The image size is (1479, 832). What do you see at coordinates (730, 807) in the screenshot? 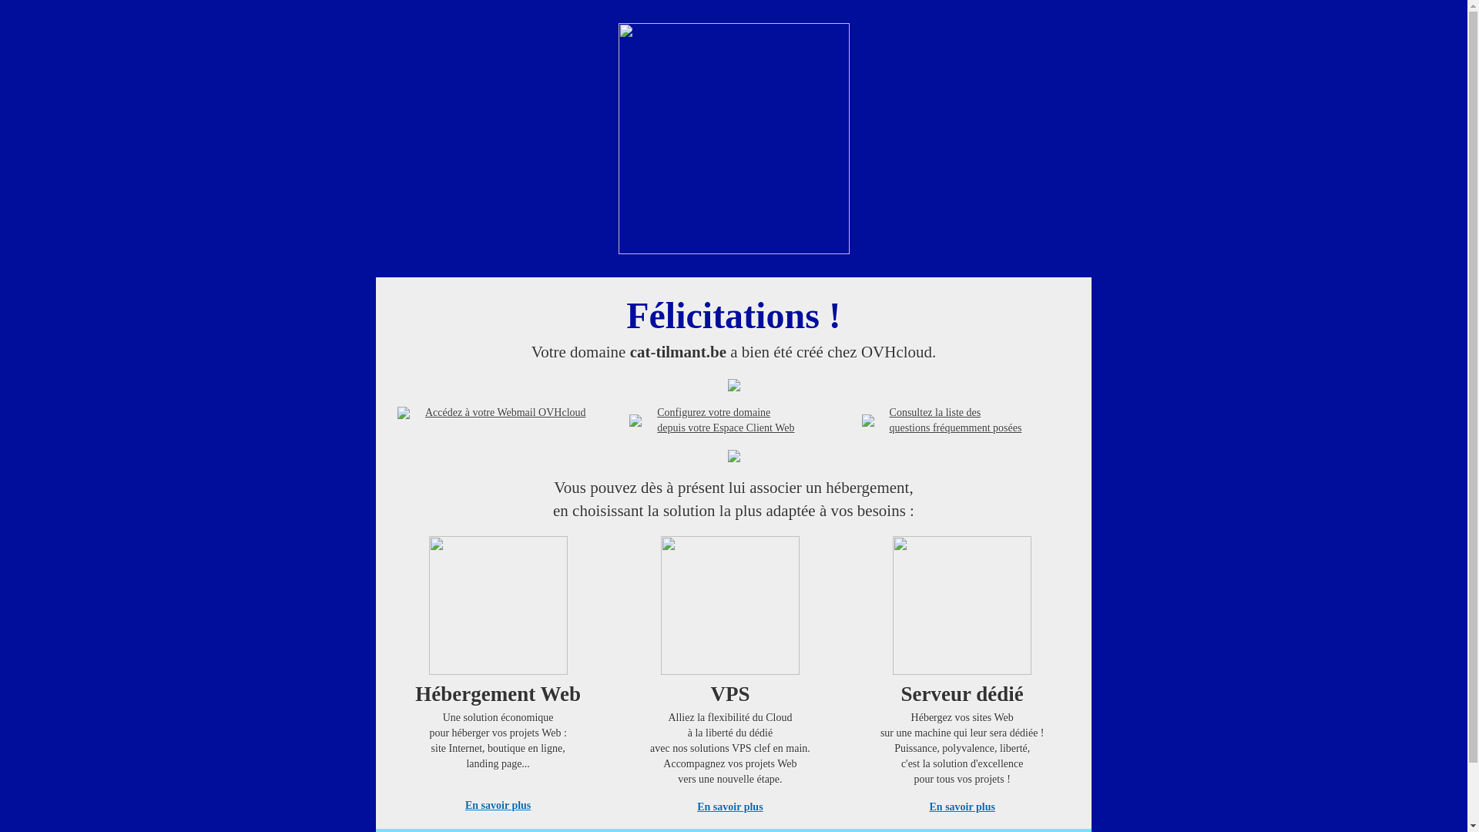
I see `En savoir plus` at bounding box center [730, 807].